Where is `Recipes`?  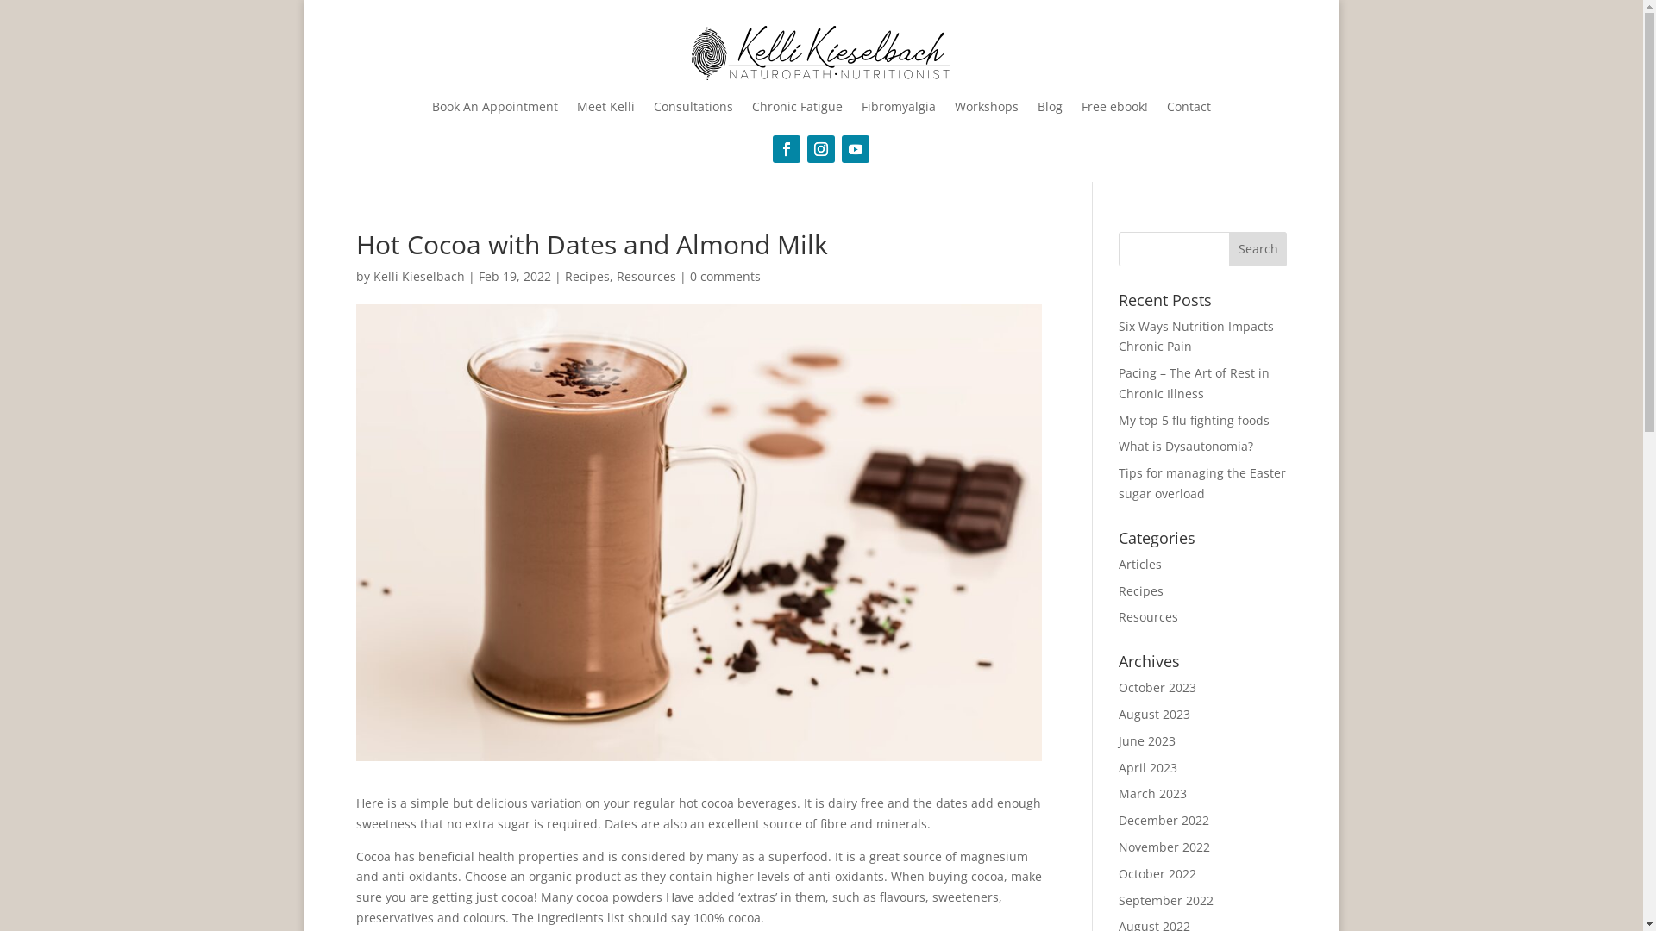 Recipes is located at coordinates (586, 276).